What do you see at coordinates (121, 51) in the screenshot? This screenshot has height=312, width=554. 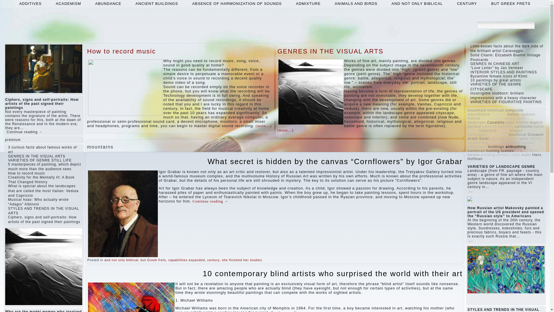 I see `How to record music` at bounding box center [121, 51].